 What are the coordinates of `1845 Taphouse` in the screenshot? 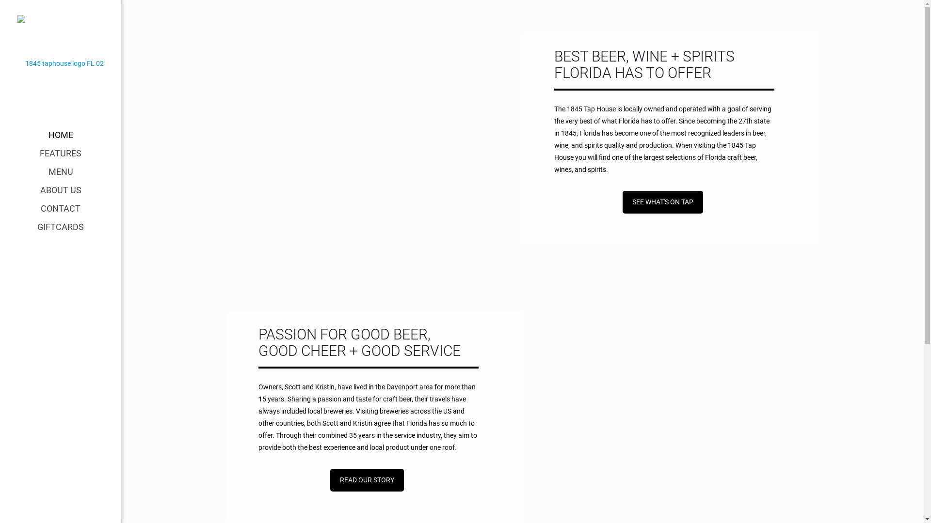 It's located at (61, 63).